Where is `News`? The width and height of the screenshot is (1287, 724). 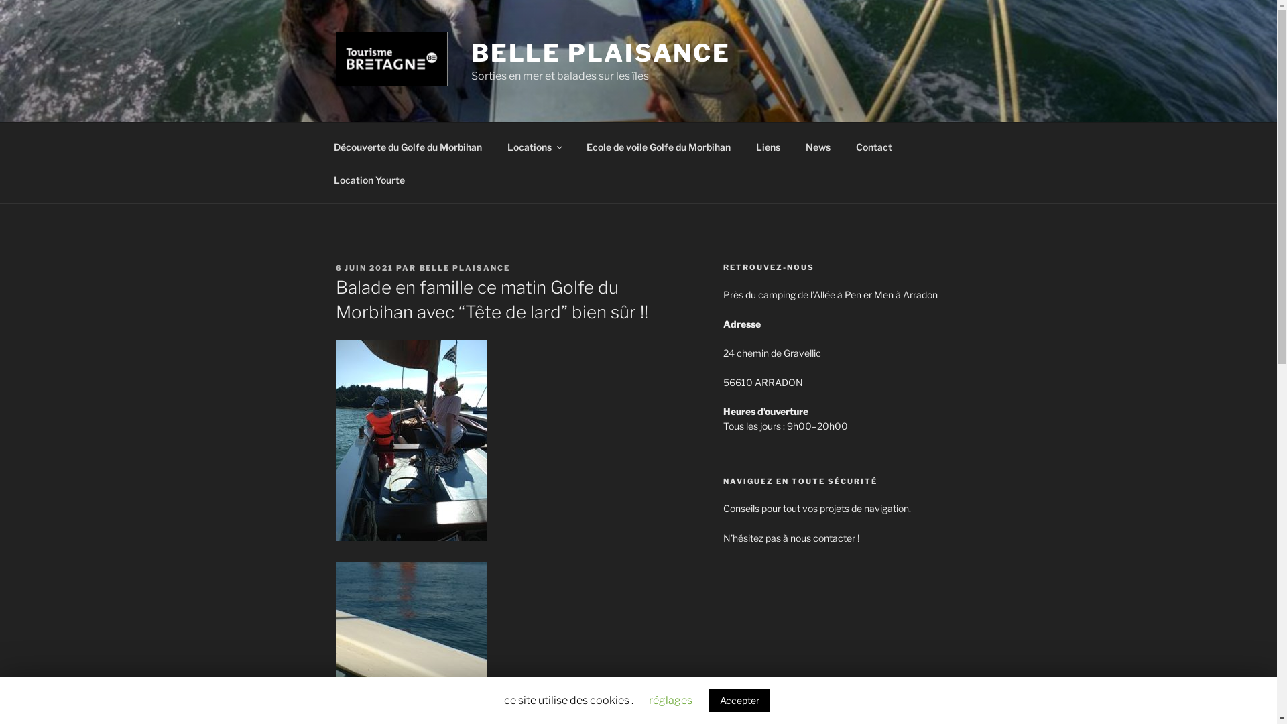
News is located at coordinates (818, 146).